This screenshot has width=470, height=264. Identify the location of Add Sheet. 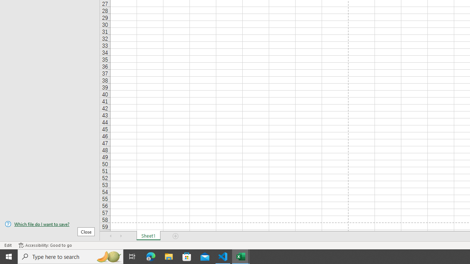
(176, 236).